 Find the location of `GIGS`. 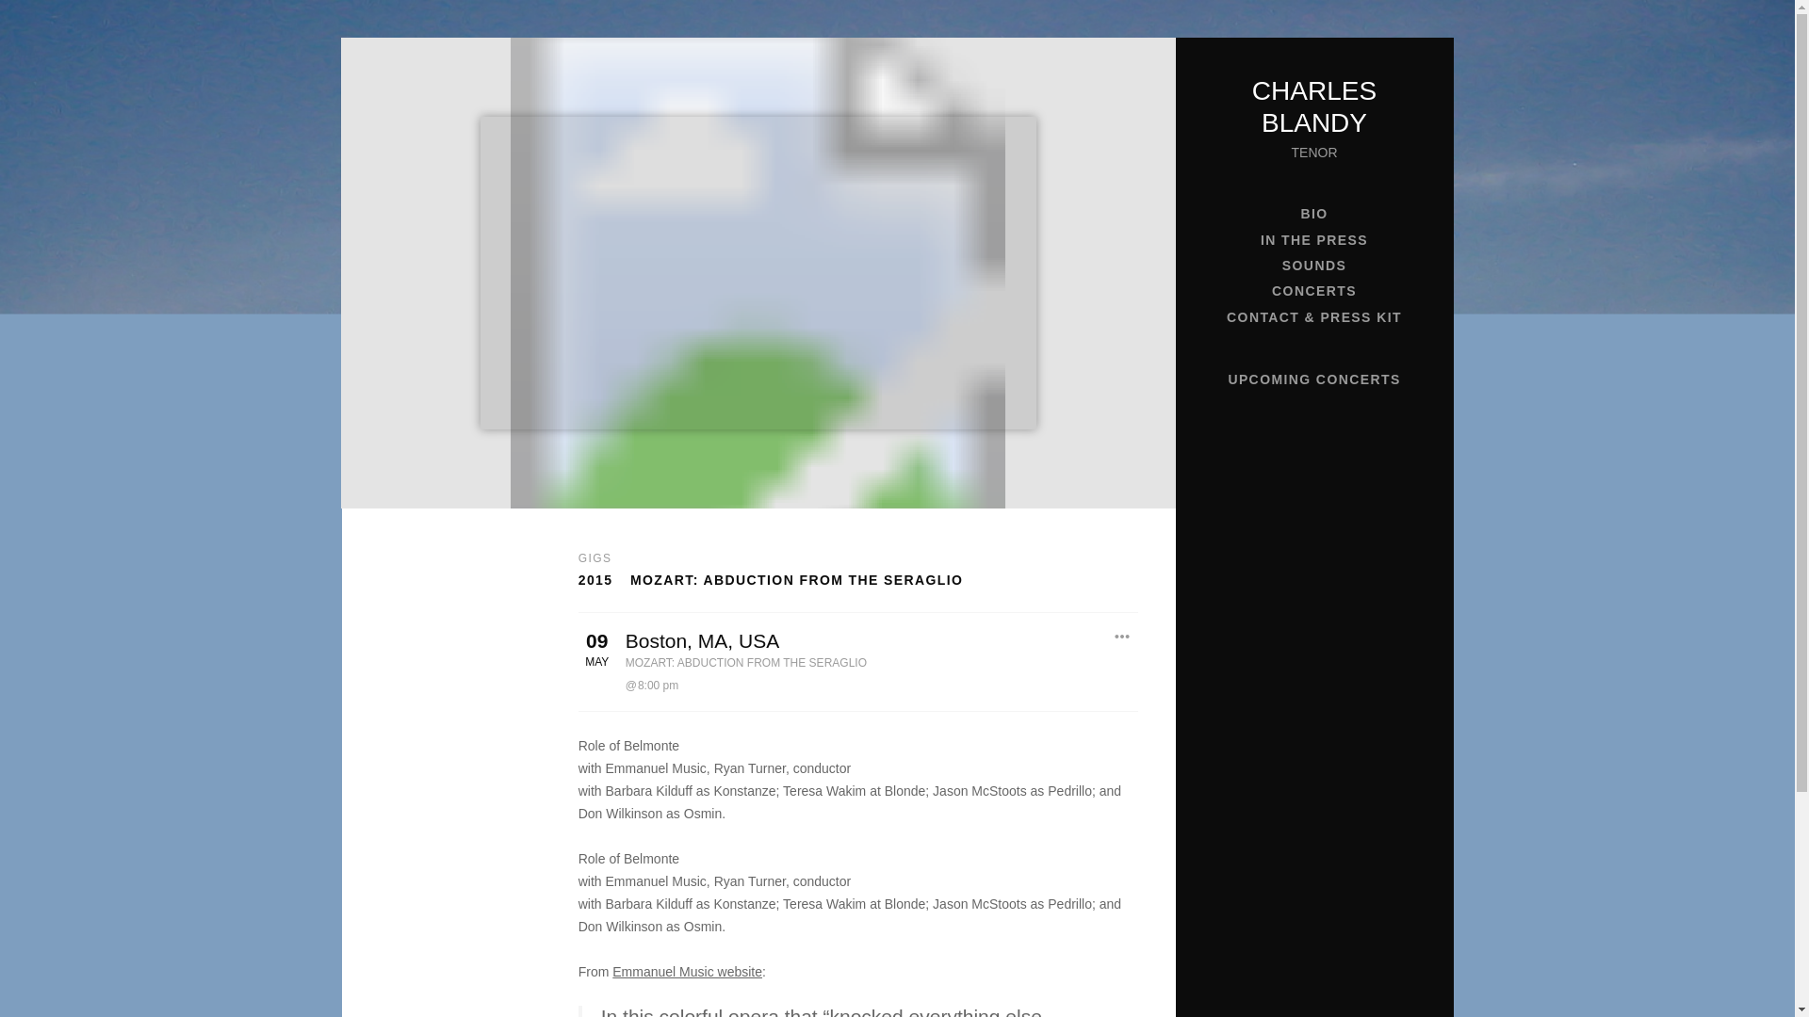

GIGS is located at coordinates (595, 558).